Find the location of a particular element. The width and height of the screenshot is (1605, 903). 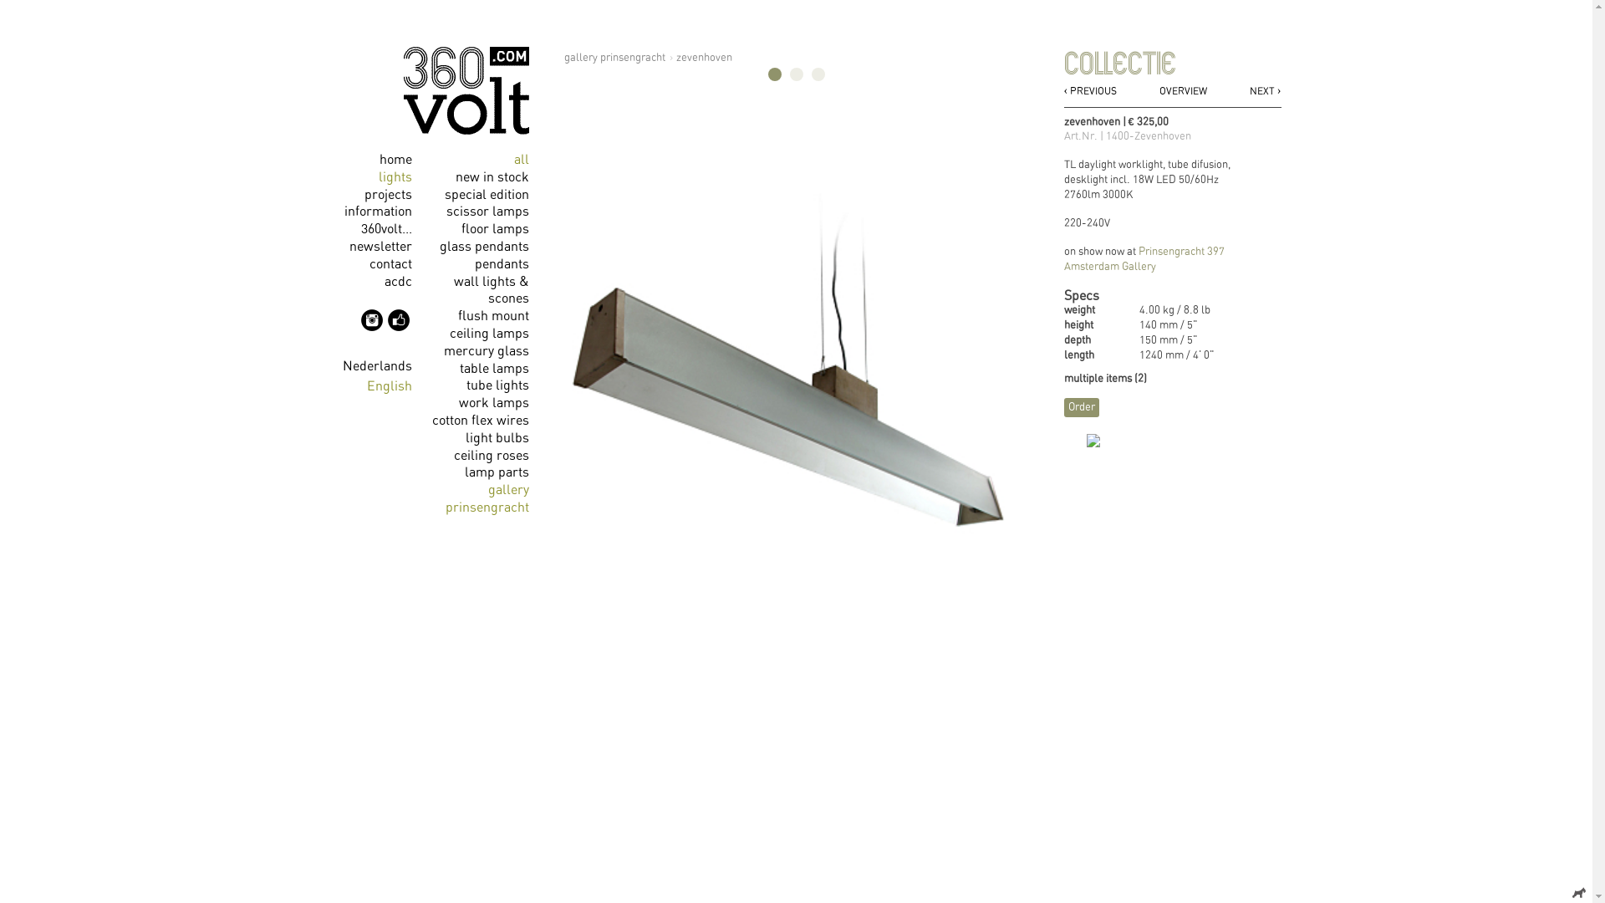

projects is located at coordinates (388, 195).